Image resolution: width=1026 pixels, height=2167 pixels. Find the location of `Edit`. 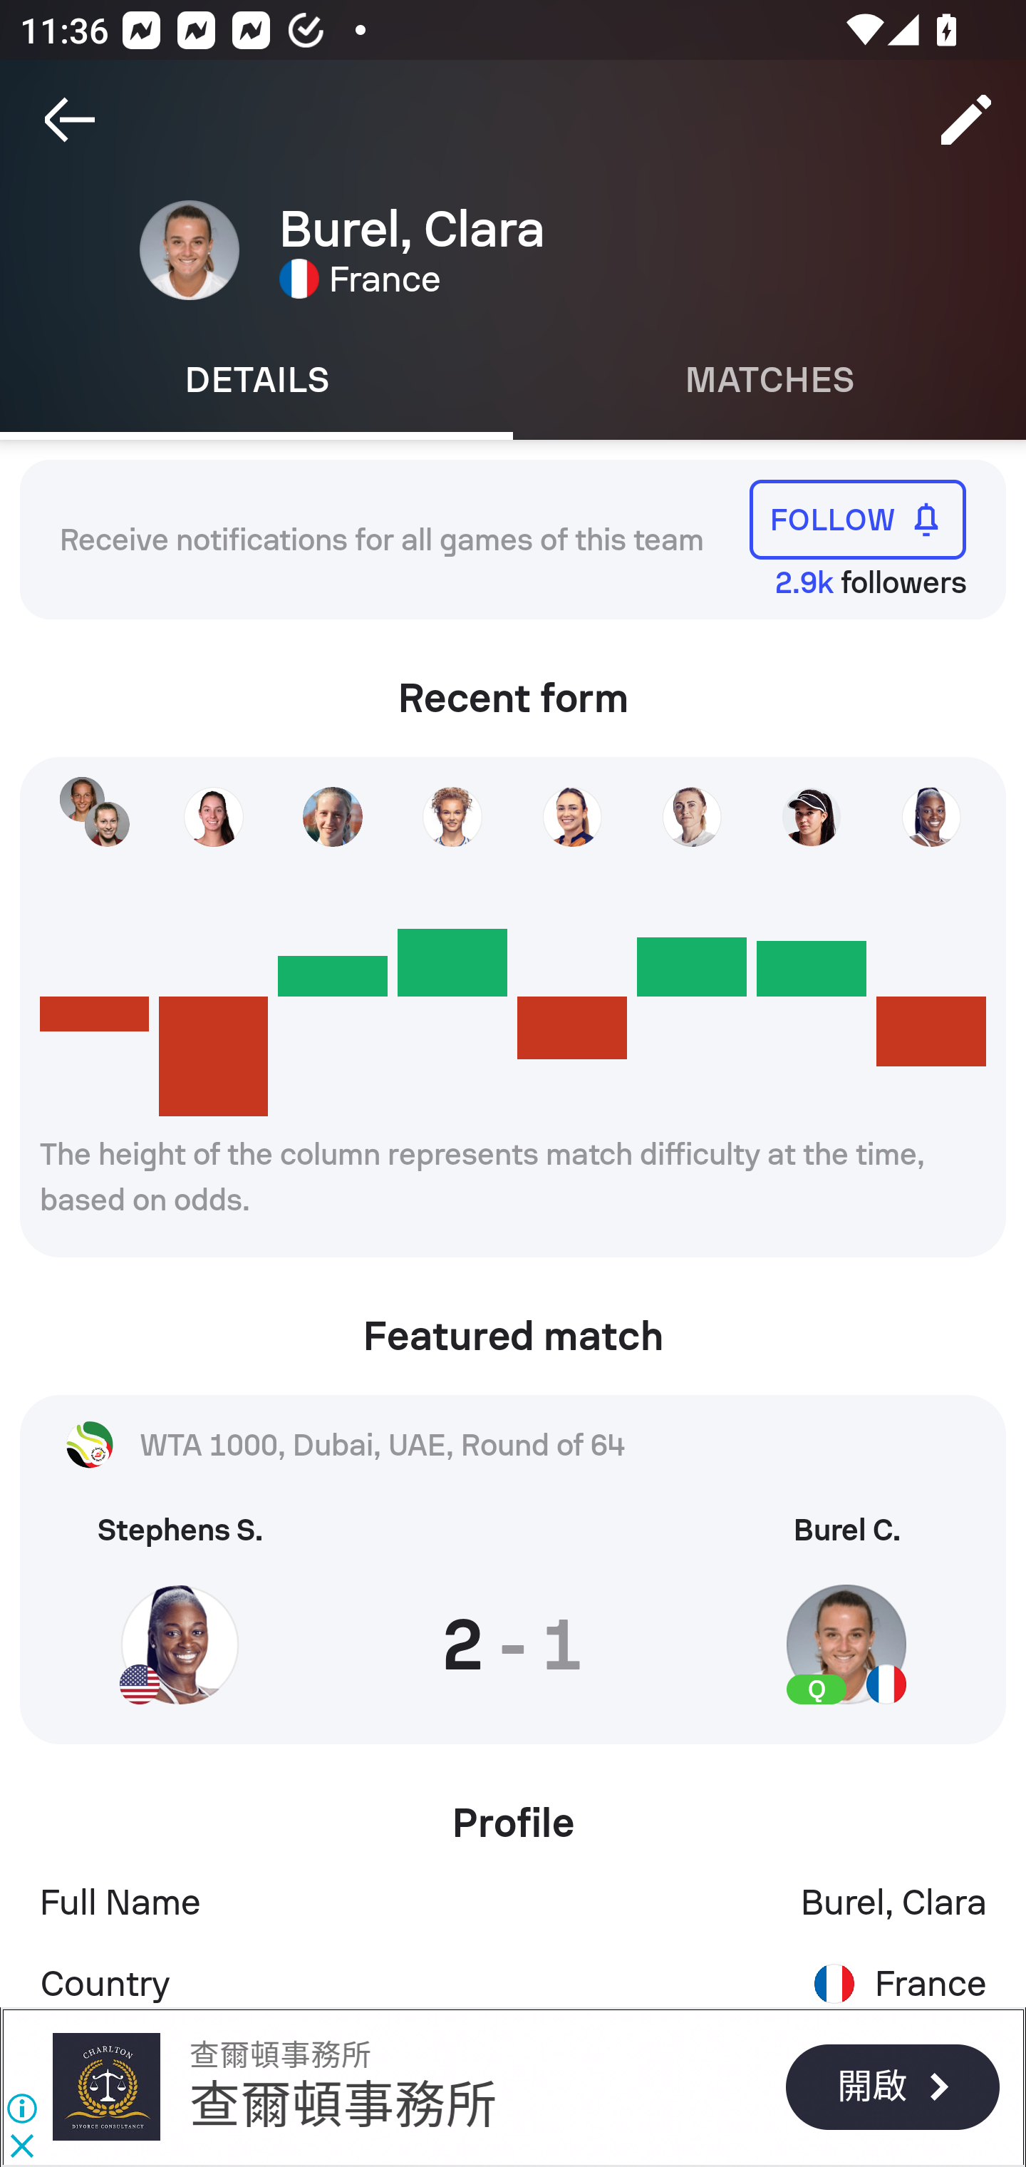

Edit is located at coordinates (966, 120).